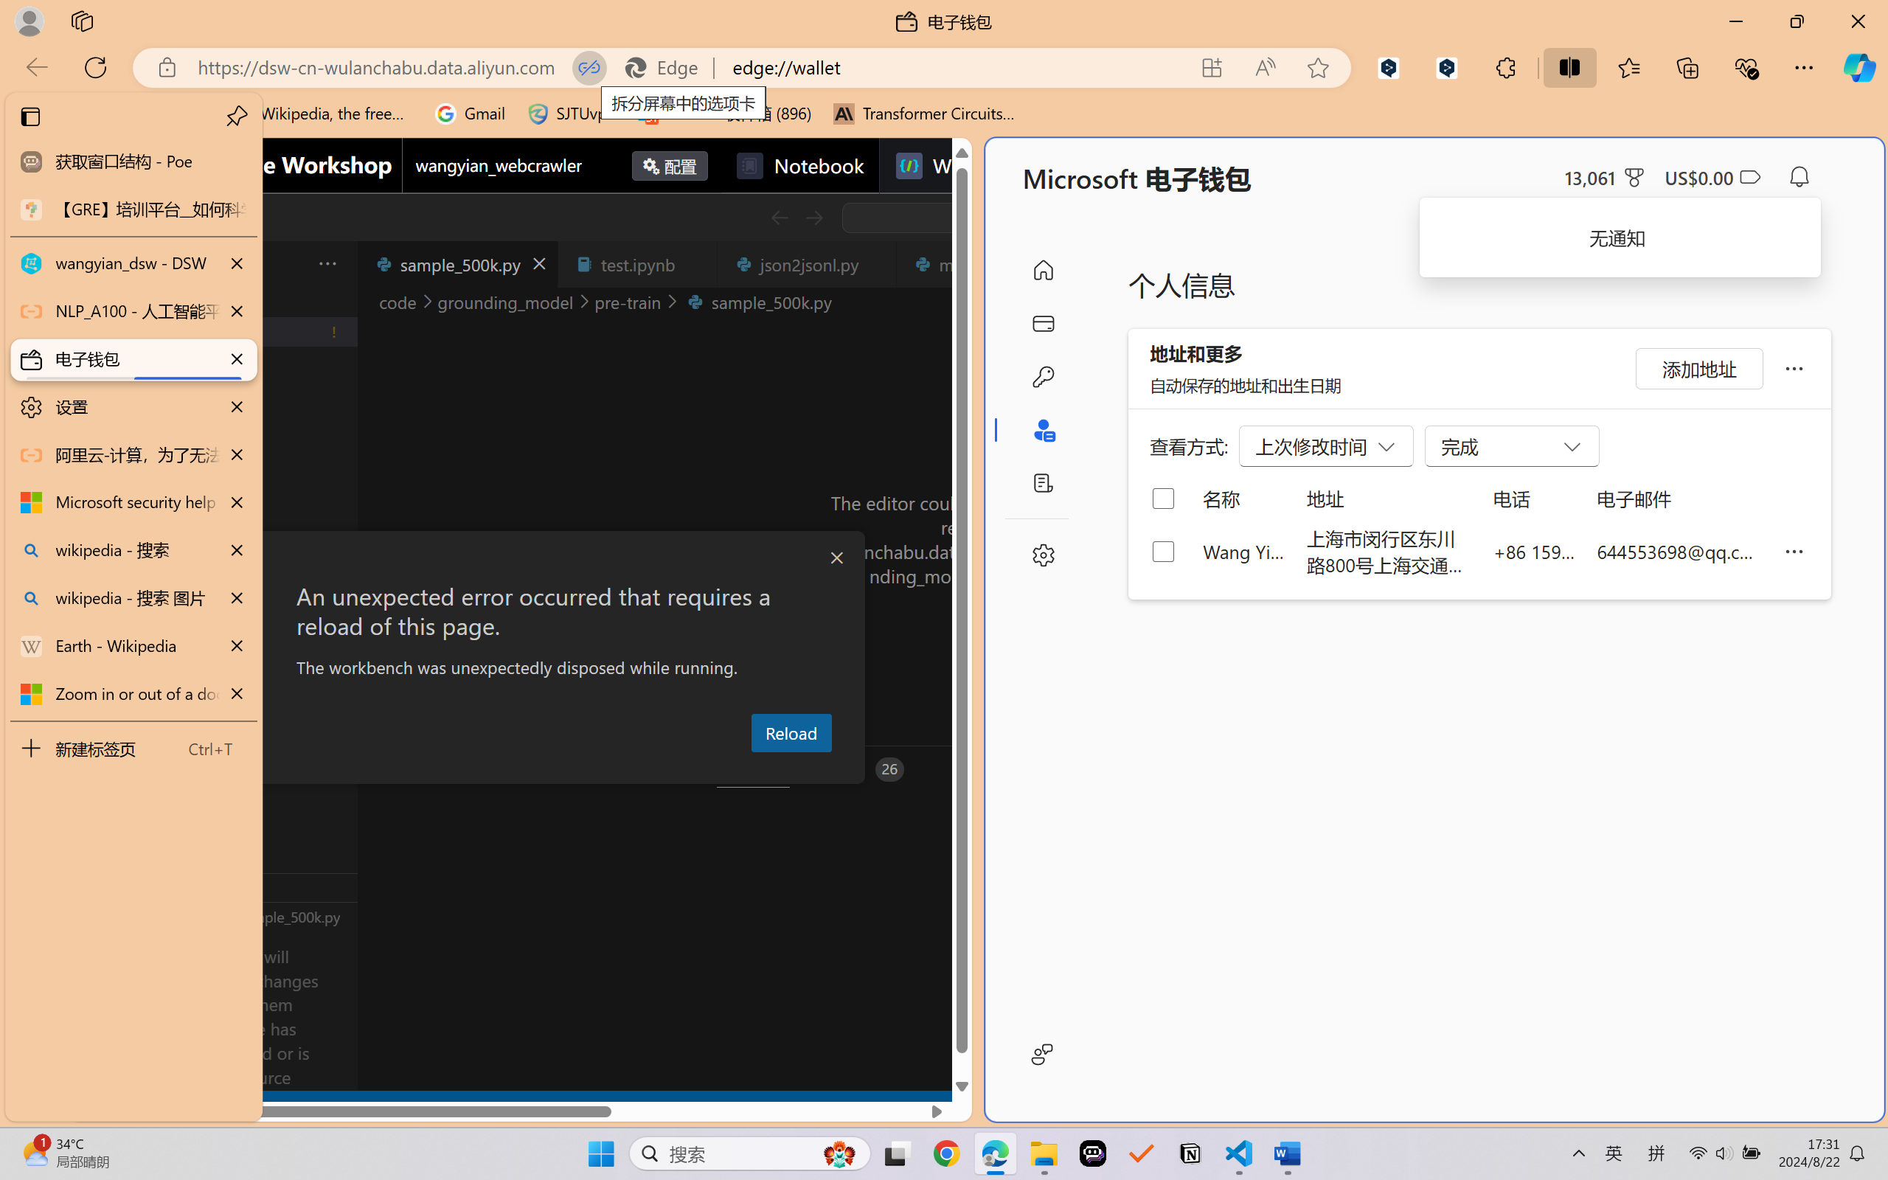 This screenshot has height=1180, width=1888. I want to click on Go Back (Alt+LeftArrow), so click(779, 218).